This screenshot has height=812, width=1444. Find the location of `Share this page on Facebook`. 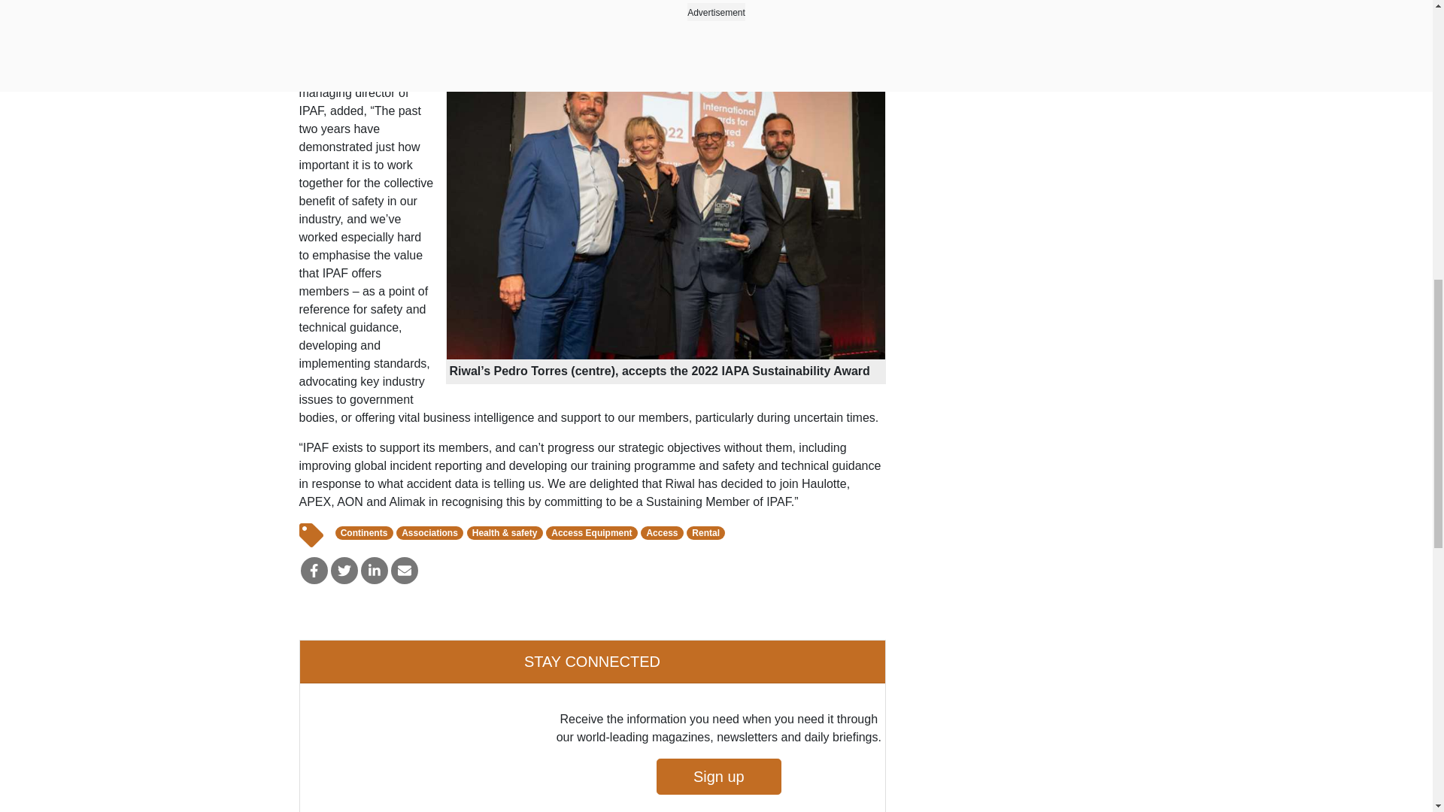

Share this page on Facebook is located at coordinates (314, 570).